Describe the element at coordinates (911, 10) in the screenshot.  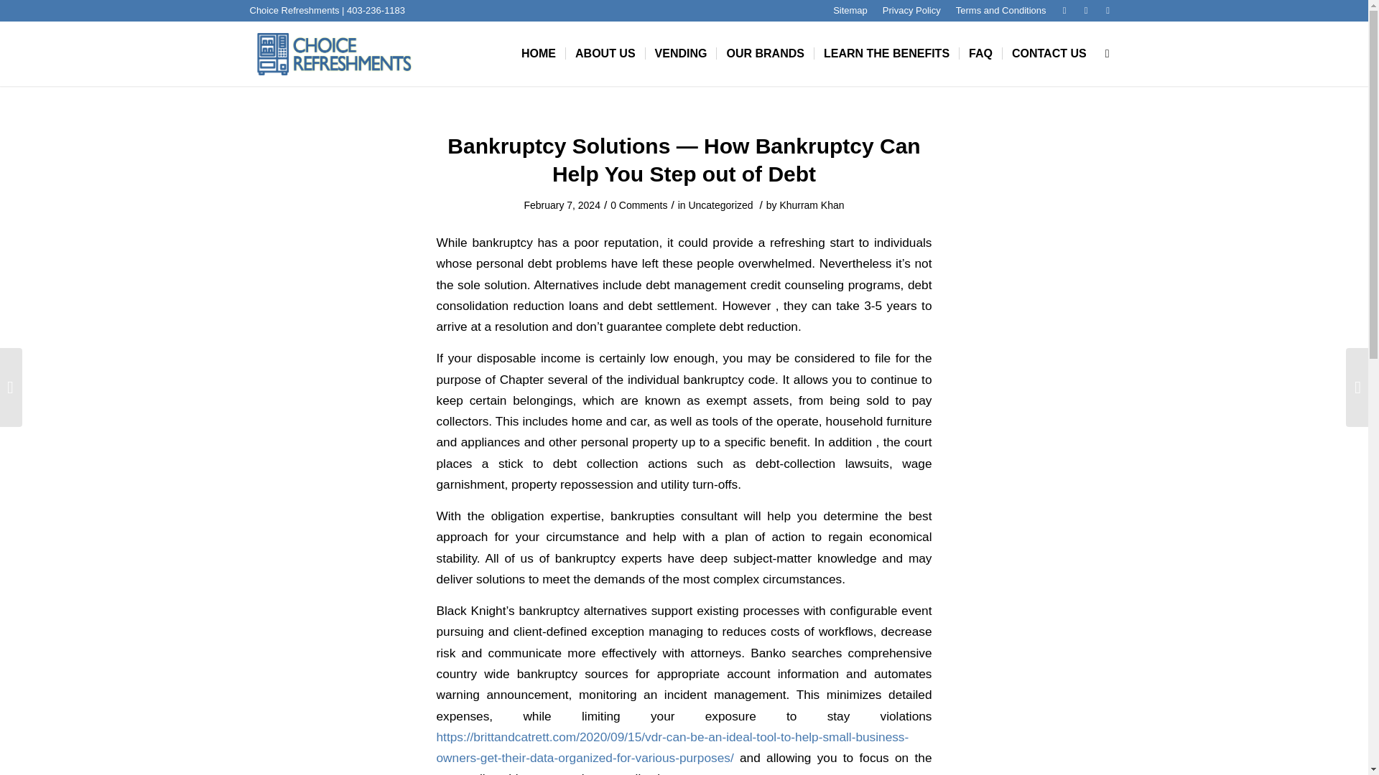
I see `Privacy Policy` at that location.